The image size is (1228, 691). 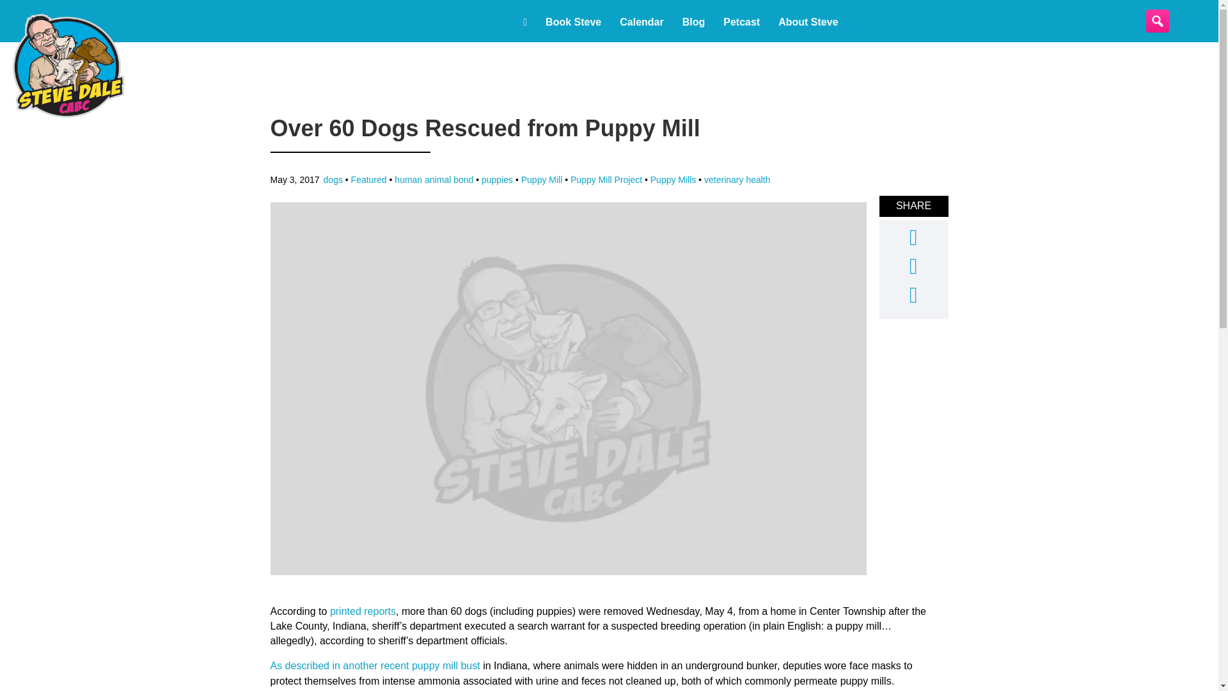 I want to click on human animal bond, so click(x=434, y=180).